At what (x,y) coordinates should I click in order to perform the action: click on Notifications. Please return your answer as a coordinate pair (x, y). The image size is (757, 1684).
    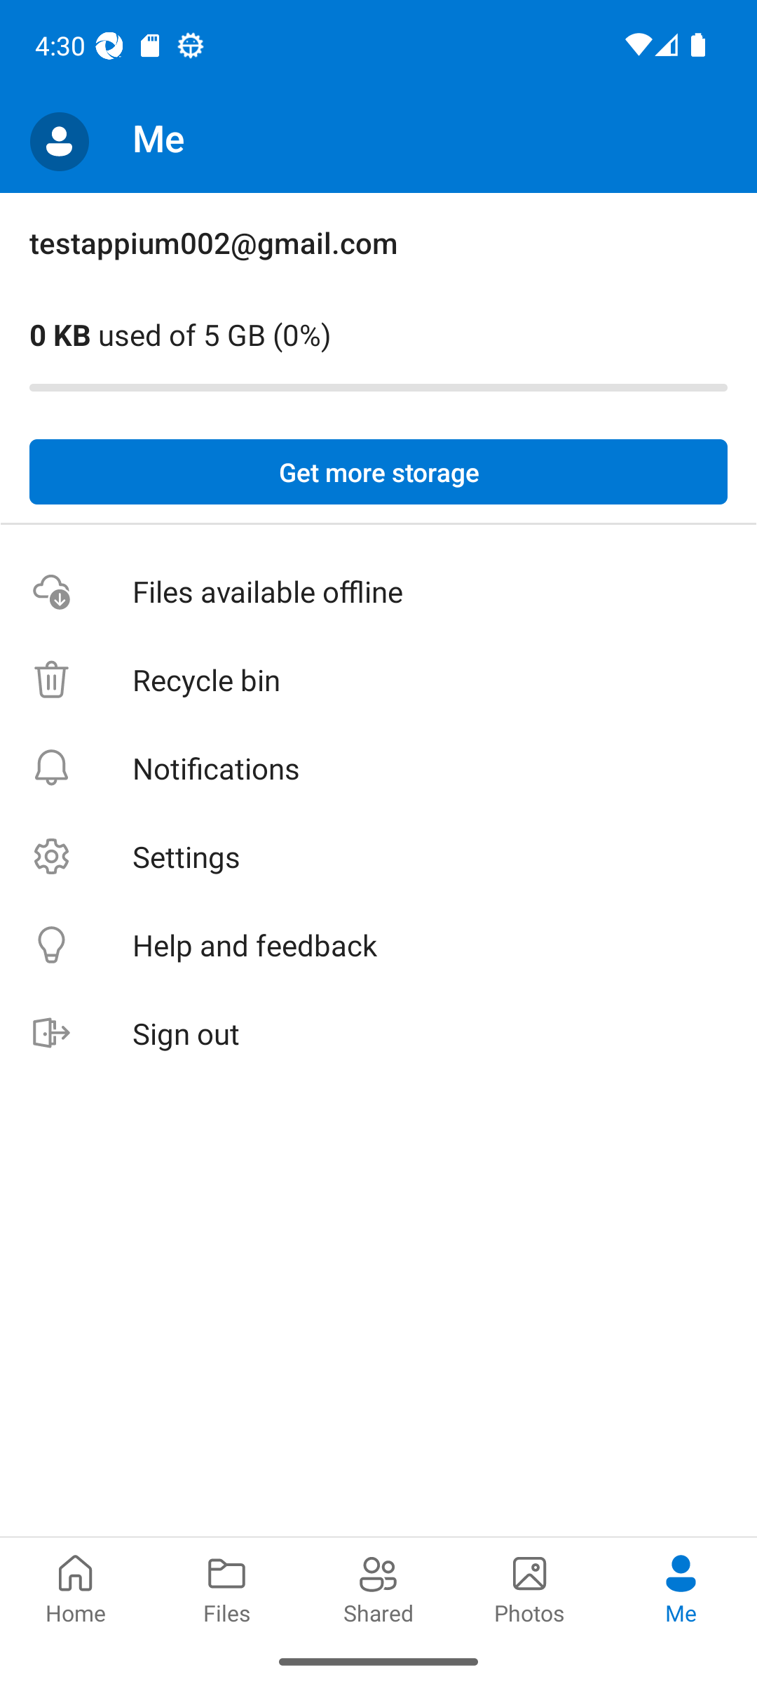
    Looking at the image, I should click on (378, 768).